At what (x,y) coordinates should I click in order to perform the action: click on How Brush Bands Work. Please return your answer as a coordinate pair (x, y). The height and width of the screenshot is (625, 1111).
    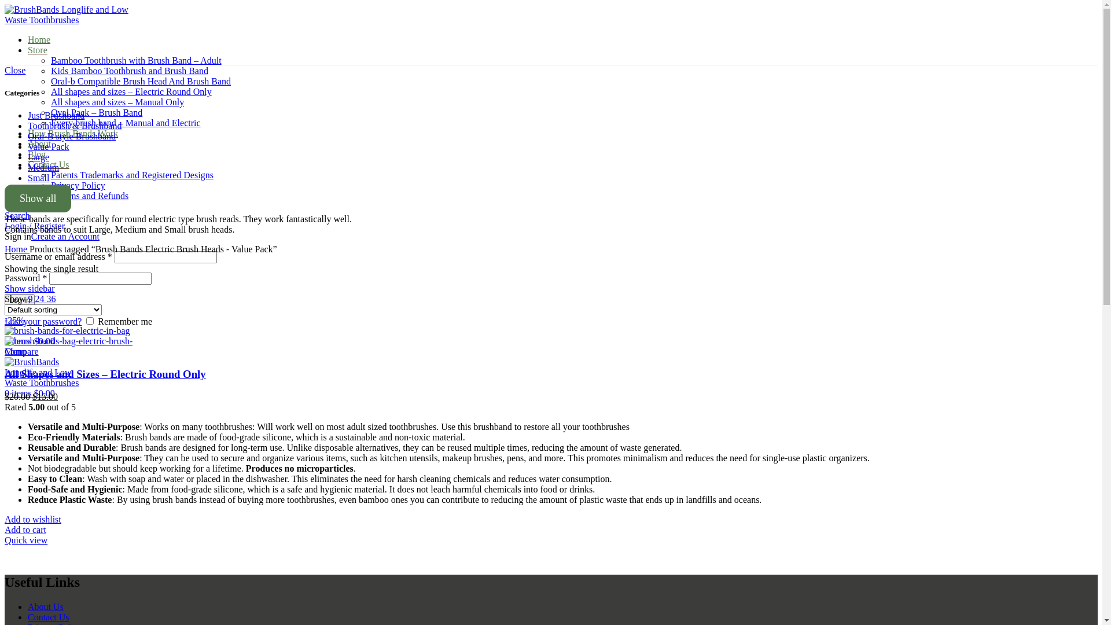
    Looking at the image, I should click on (73, 133).